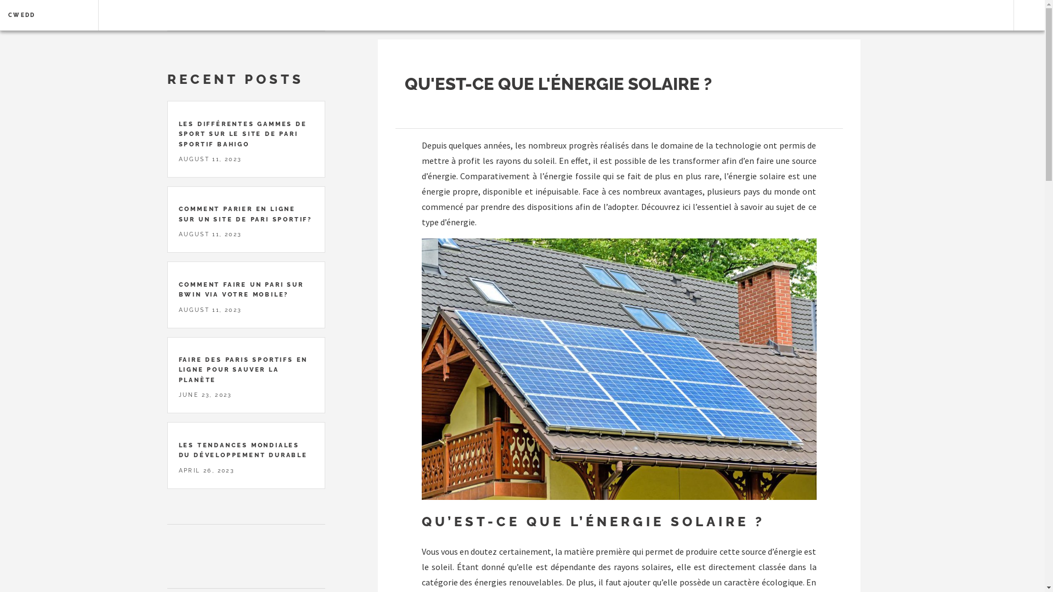 This screenshot has height=592, width=1053. I want to click on CWEDD, so click(42, 15).